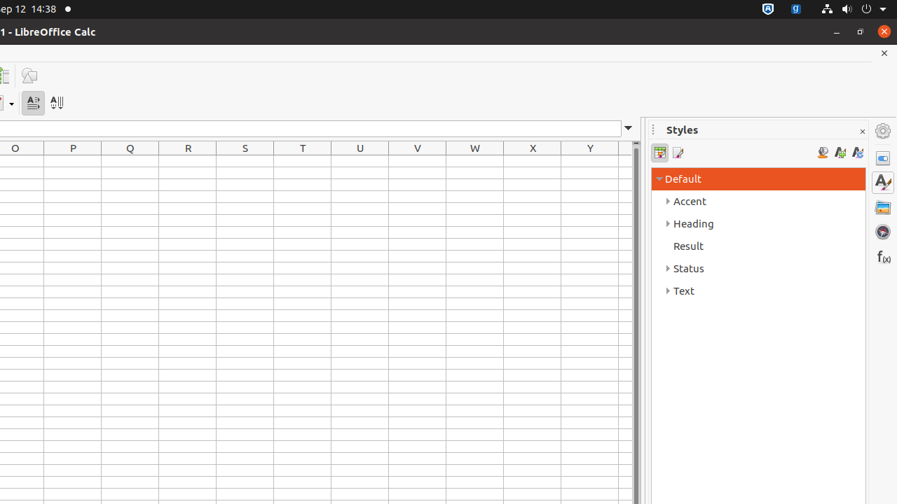 The height and width of the screenshot is (504, 897). I want to click on P1, so click(73, 161).